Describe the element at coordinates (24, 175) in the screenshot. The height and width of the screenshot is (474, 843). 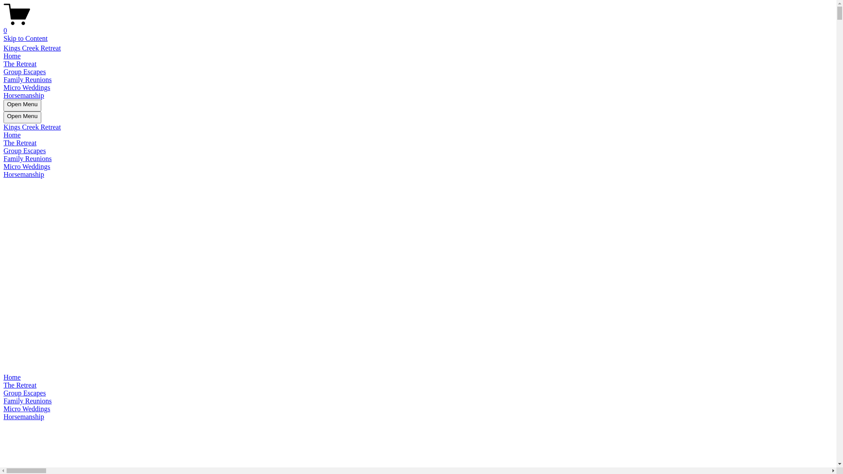
I see `Horsemanship` at that location.